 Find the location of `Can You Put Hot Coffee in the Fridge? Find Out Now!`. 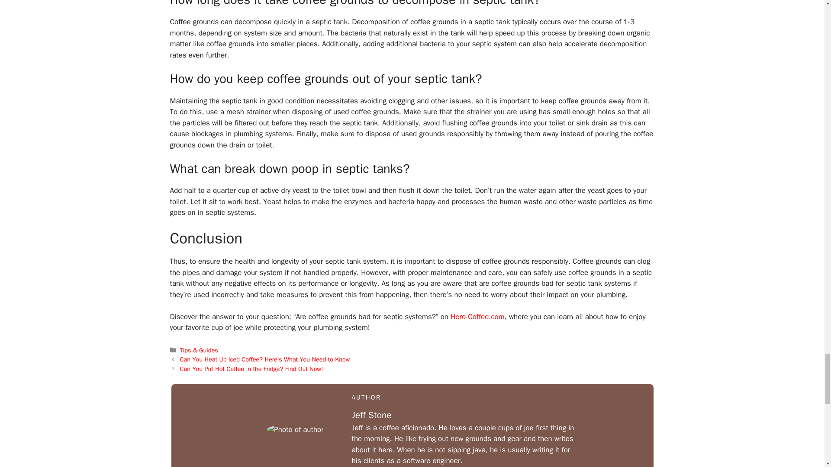

Can You Put Hot Coffee in the Fridge? Find Out Now! is located at coordinates (251, 368).